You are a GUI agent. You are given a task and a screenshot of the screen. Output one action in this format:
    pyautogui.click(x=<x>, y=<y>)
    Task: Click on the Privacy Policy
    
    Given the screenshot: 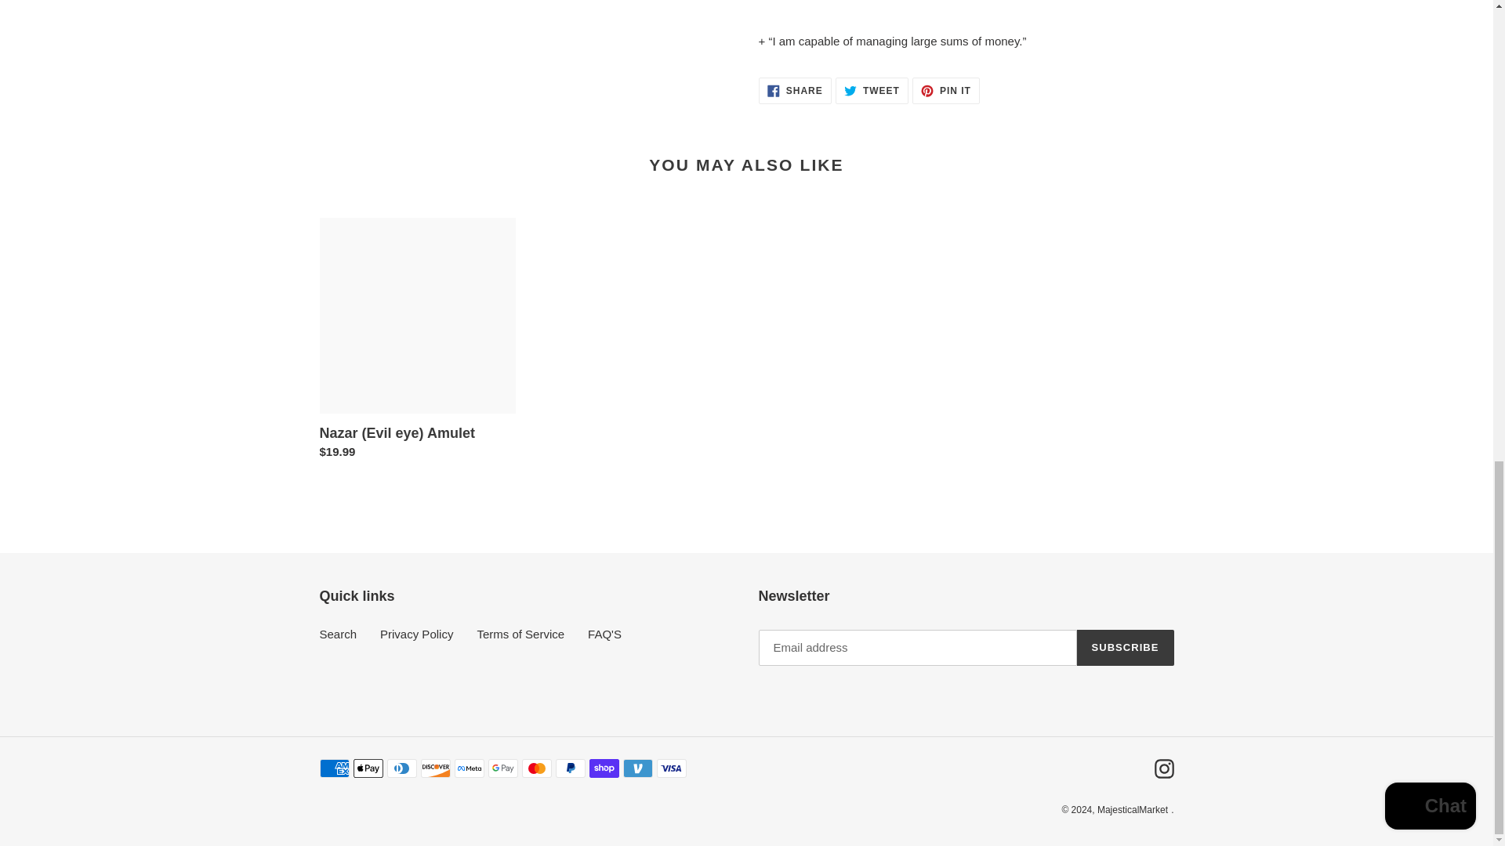 What is the action you would take?
    pyautogui.click(x=872, y=91)
    